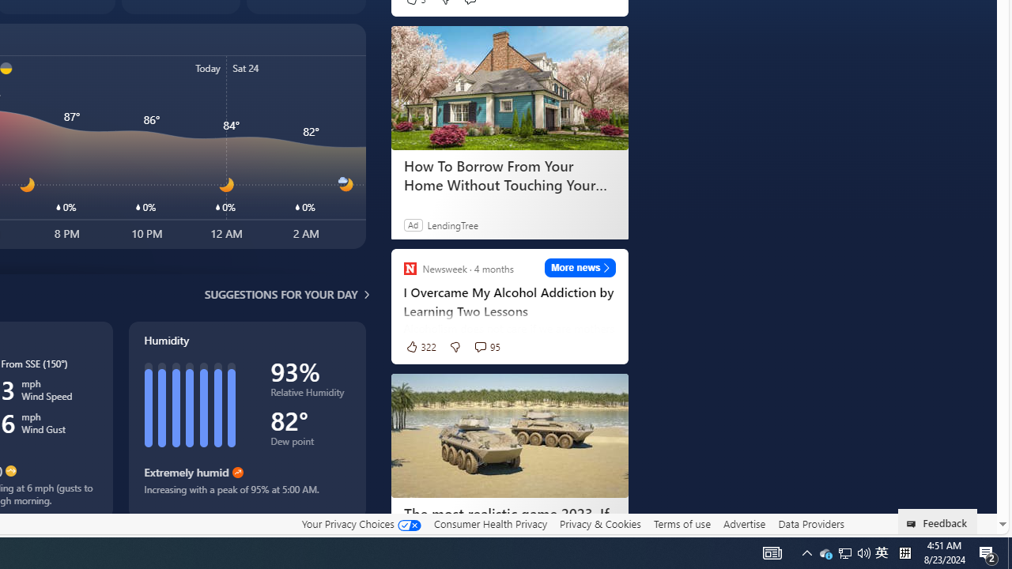 The width and height of the screenshot is (1012, 569). I want to click on Consumer Health Privacy, so click(490, 524).